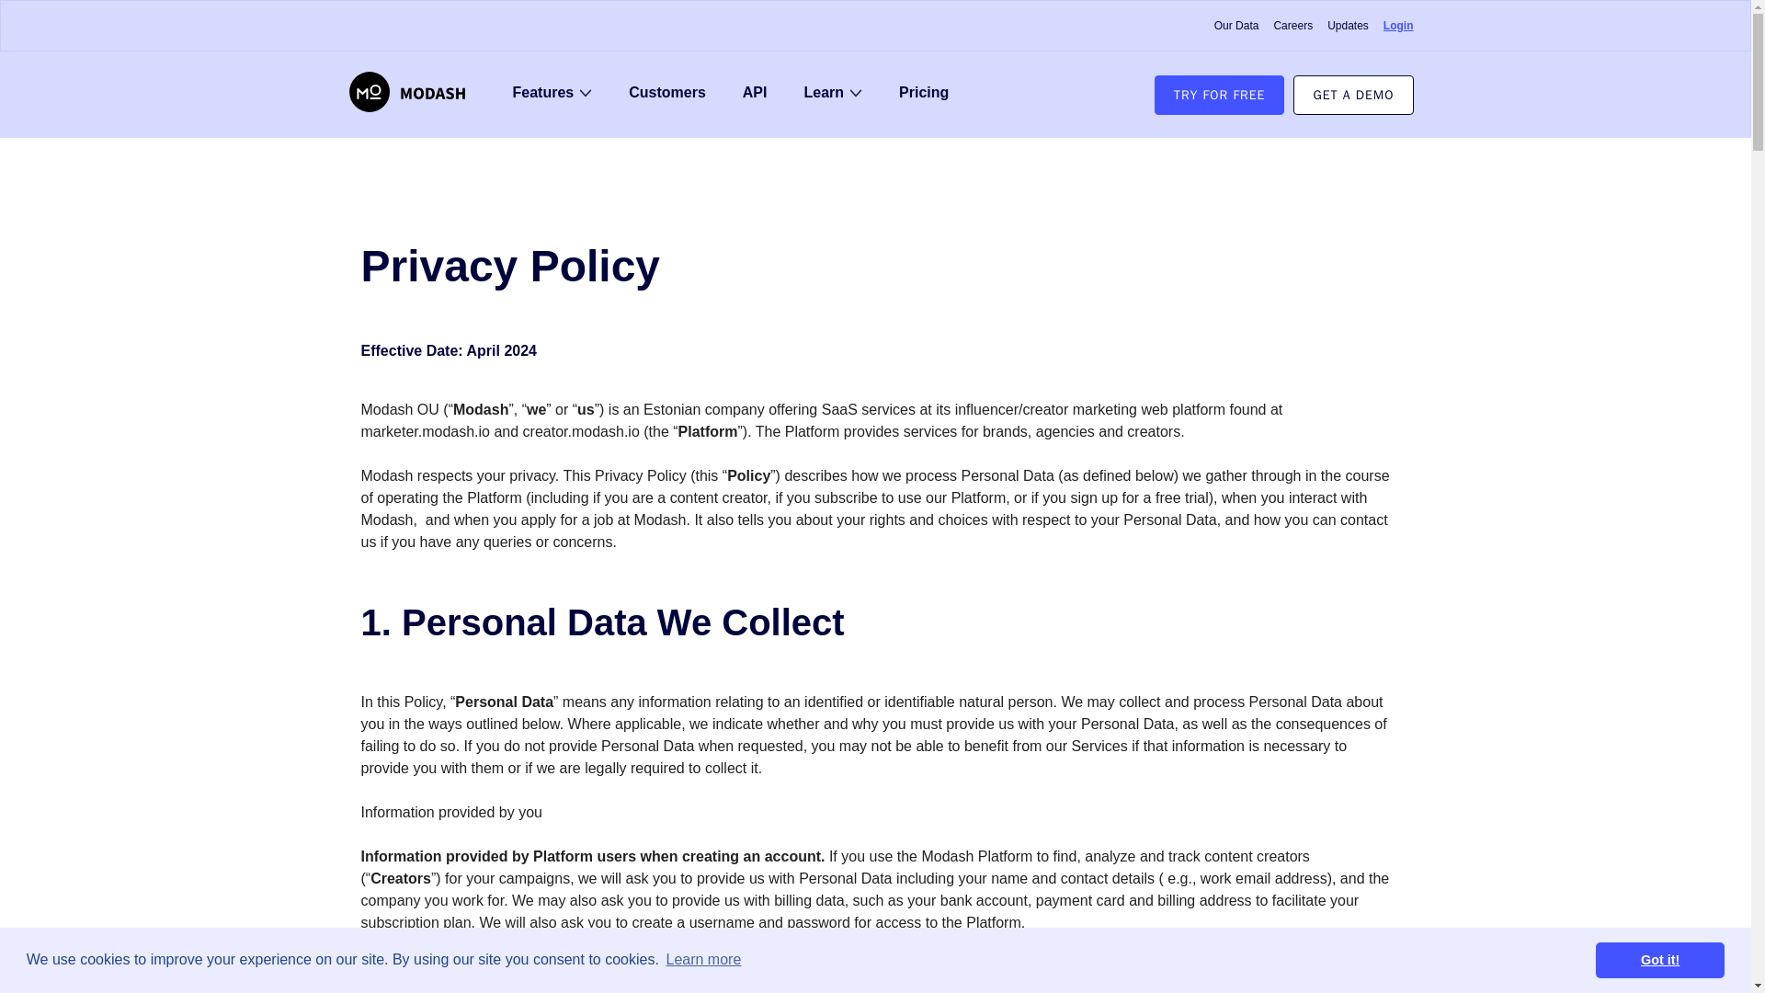  Describe the element at coordinates (1353, 96) in the screenshot. I see `GET A DEMO` at that location.